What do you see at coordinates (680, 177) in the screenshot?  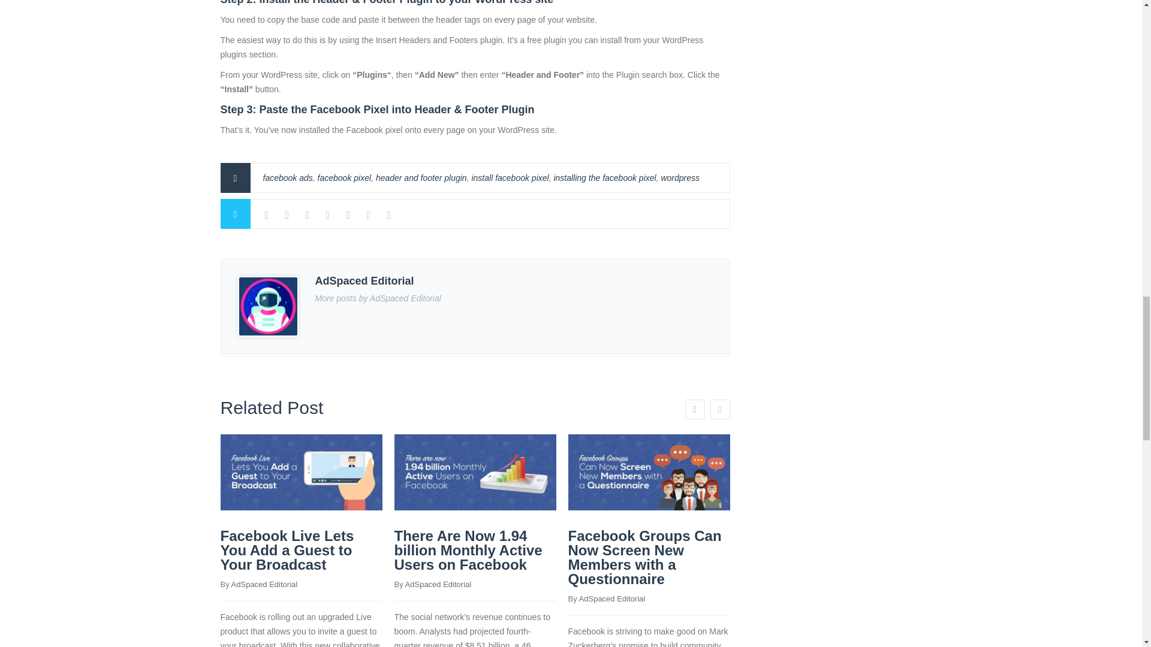 I see `wordpress` at bounding box center [680, 177].